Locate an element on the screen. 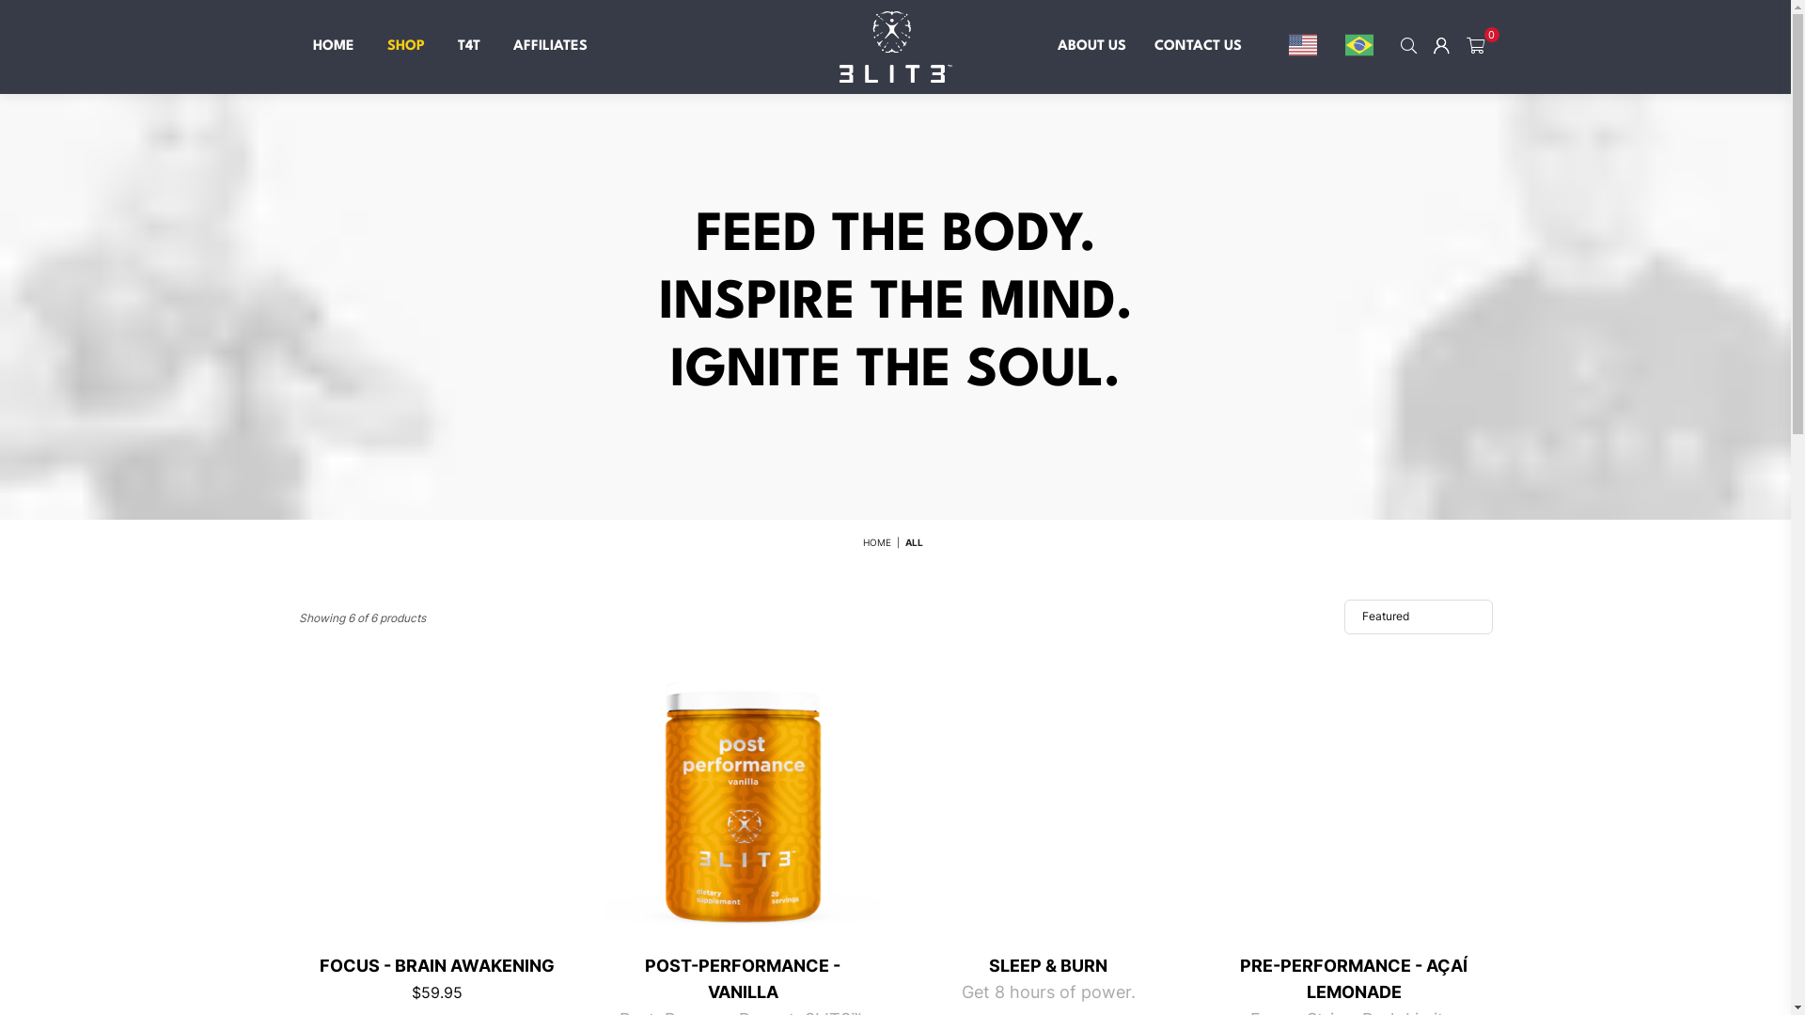 Image resolution: width=1805 pixels, height=1015 pixels. SHOP is located at coordinates (405, 47).